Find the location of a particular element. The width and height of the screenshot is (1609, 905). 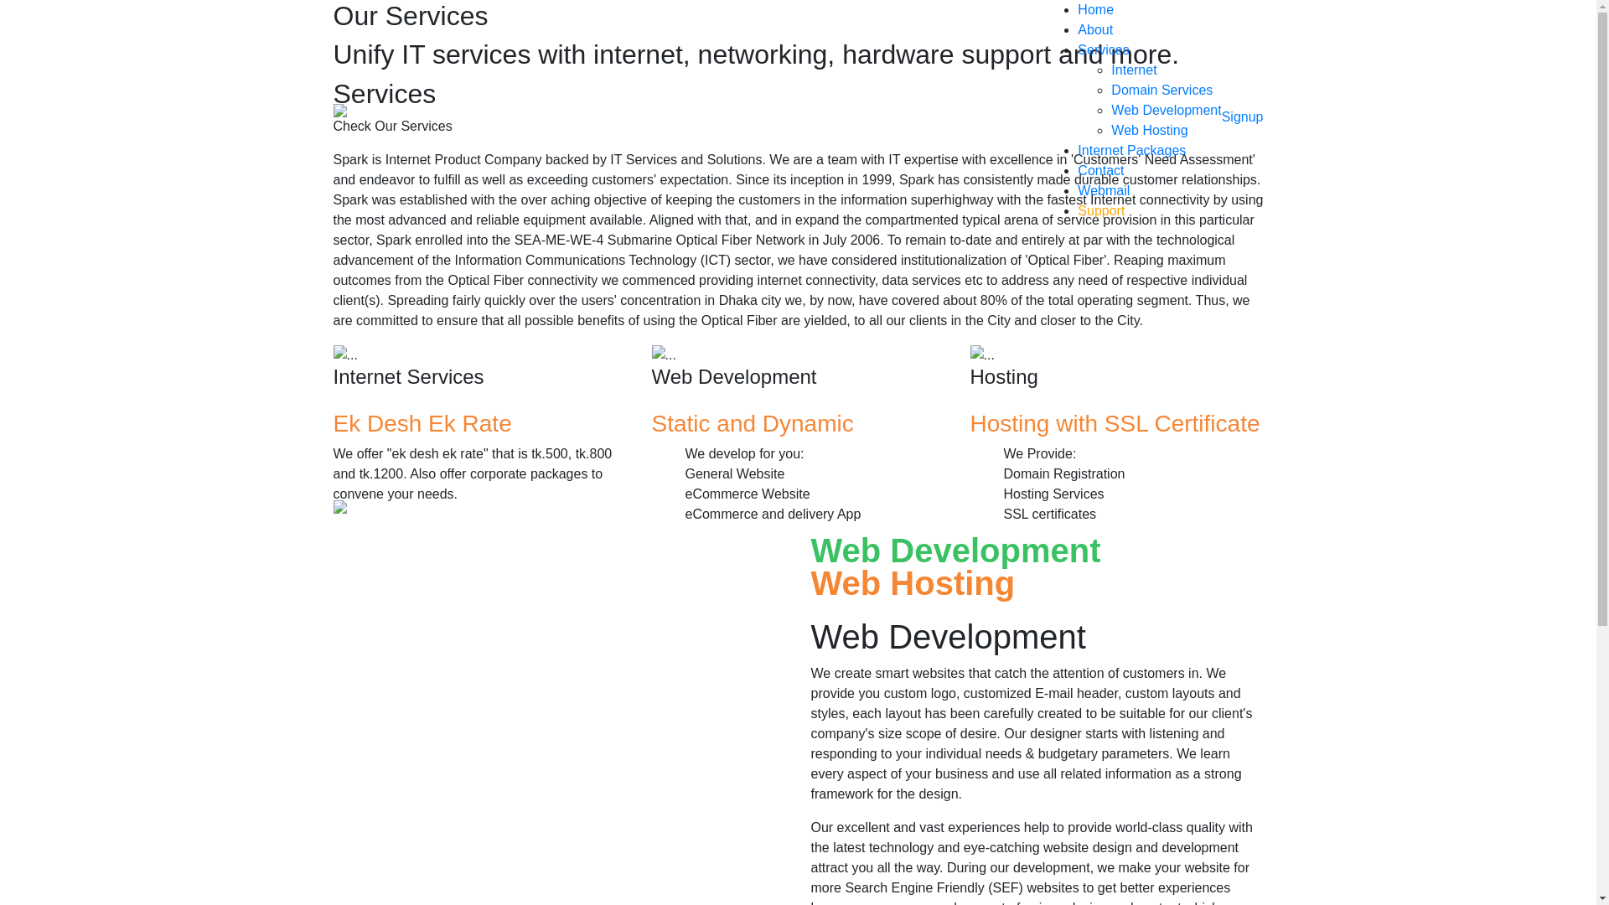

Internet Packages is located at coordinates (1131, 151).